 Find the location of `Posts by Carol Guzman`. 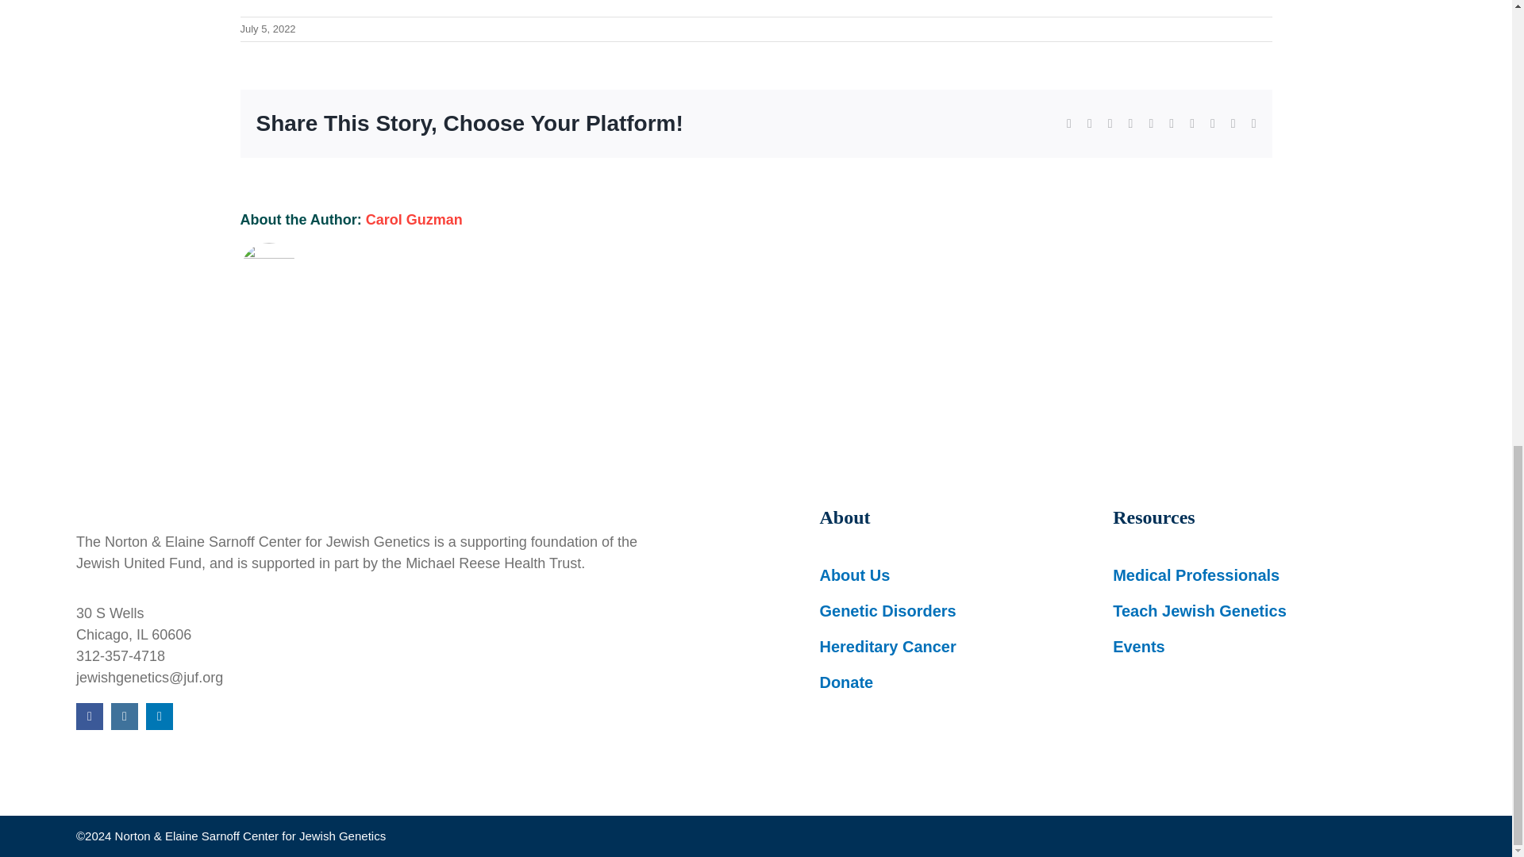

Posts by Carol Guzman is located at coordinates (414, 219).